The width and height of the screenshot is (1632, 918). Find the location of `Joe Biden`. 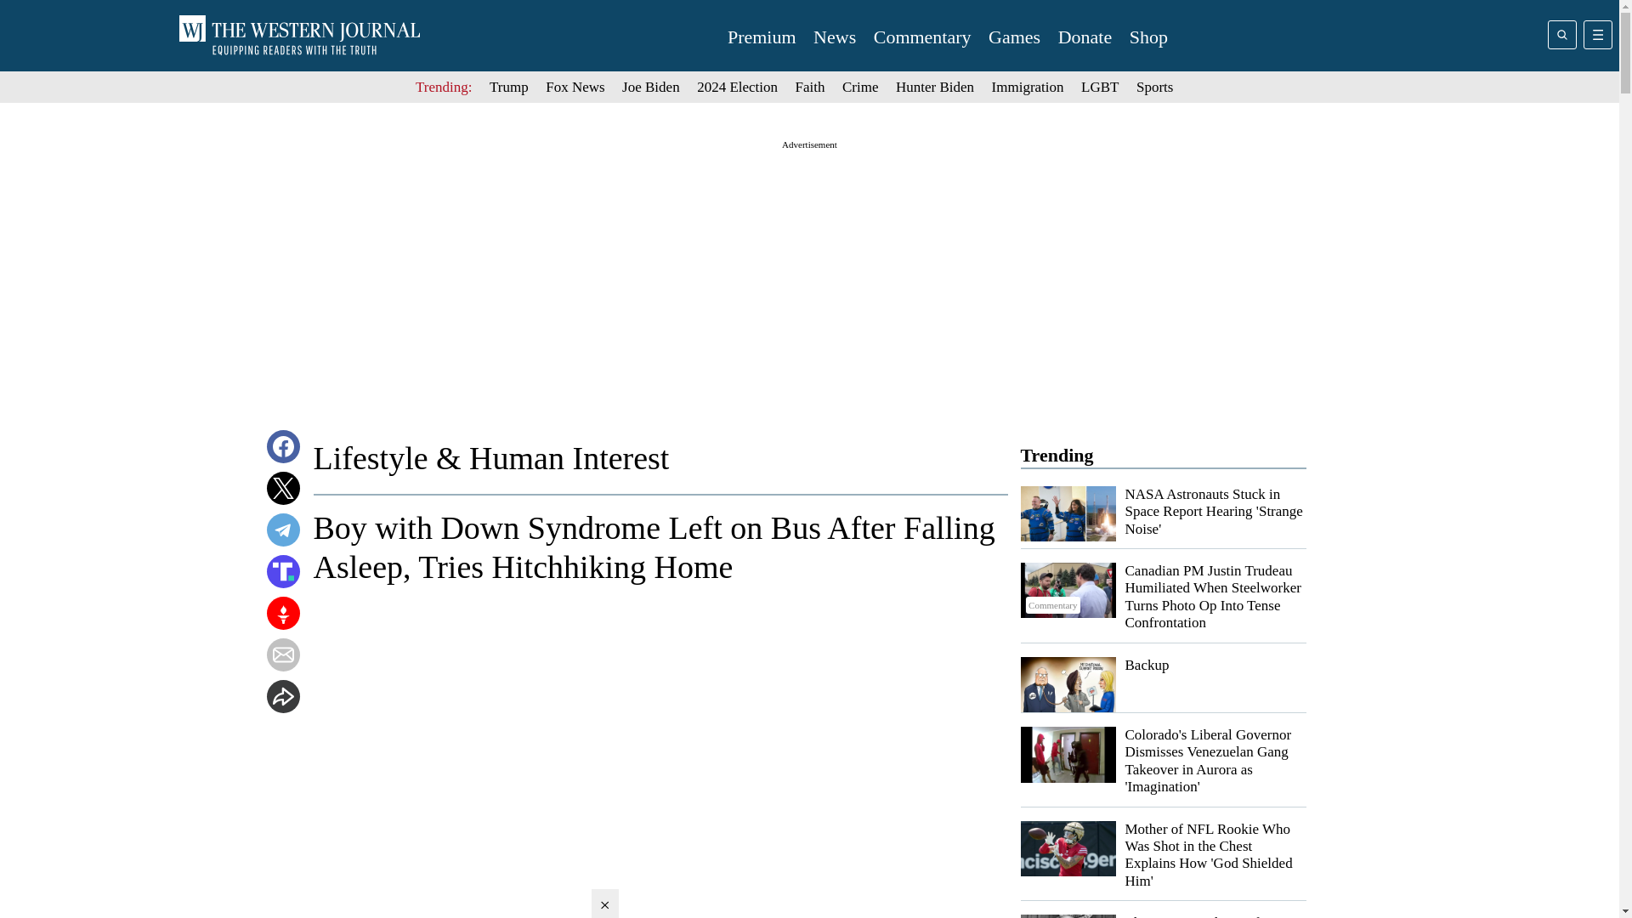

Joe Biden is located at coordinates (651, 87).